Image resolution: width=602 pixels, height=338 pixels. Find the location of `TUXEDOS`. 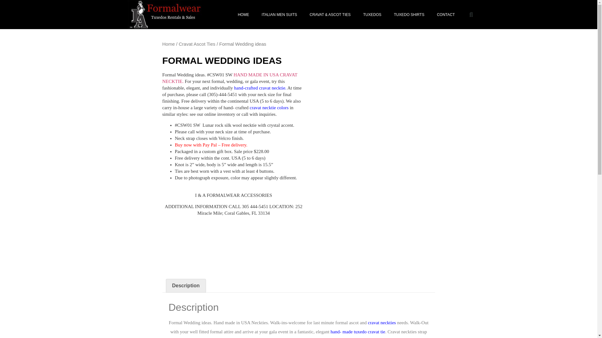

TUXEDOS is located at coordinates (372, 14).